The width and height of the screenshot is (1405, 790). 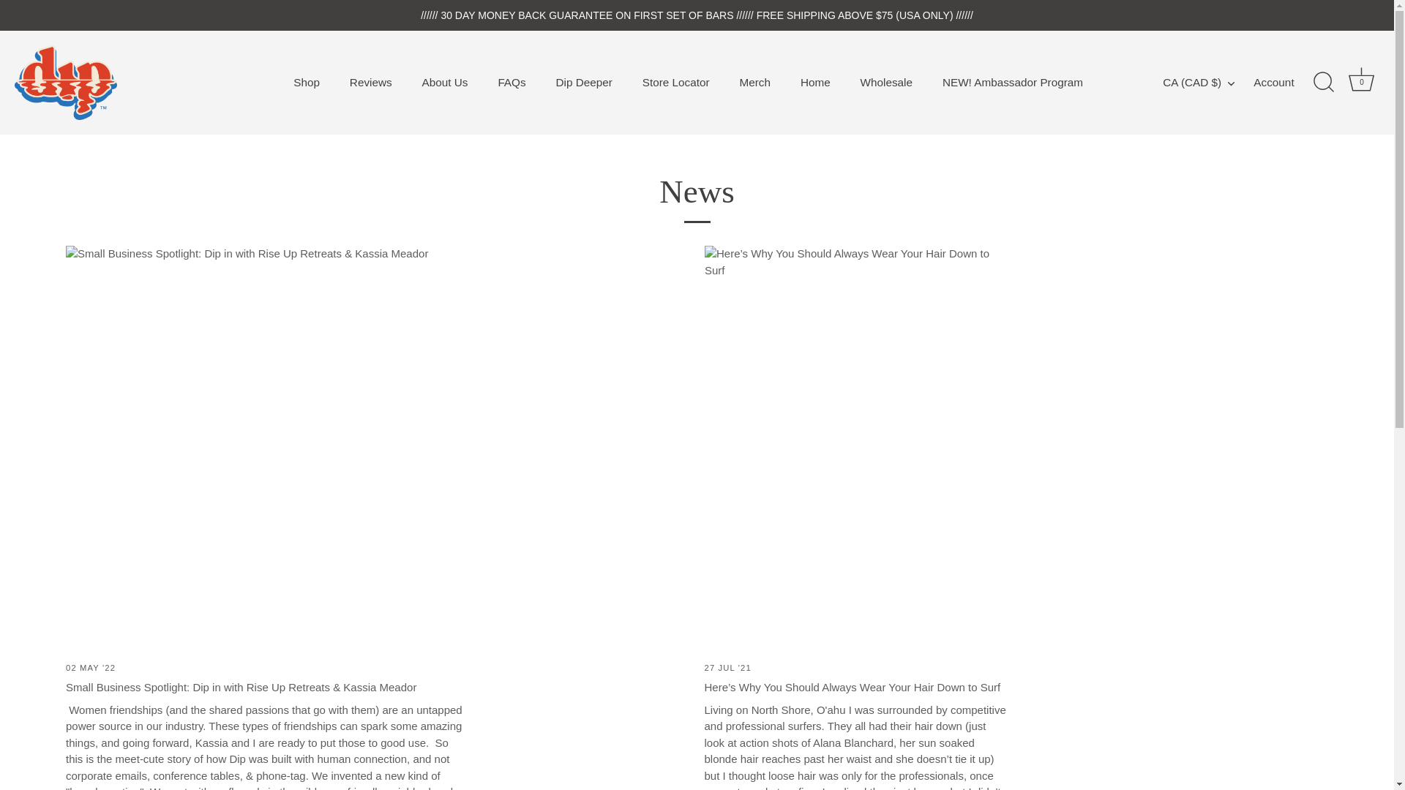 What do you see at coordinates (445, 82) in the screenshot?
I see `About Us` at bounding box center [445, 82].